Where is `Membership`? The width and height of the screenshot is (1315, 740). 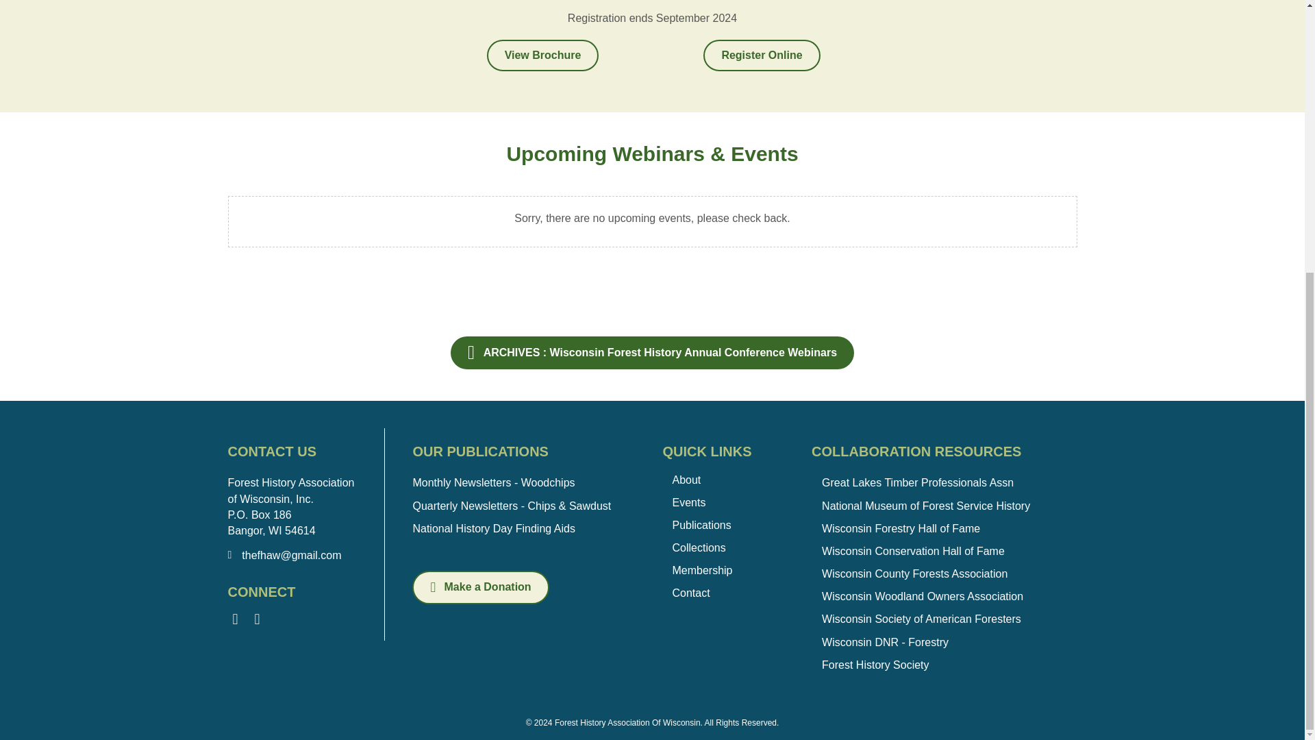 Membership is located at coordinates (723, 569).